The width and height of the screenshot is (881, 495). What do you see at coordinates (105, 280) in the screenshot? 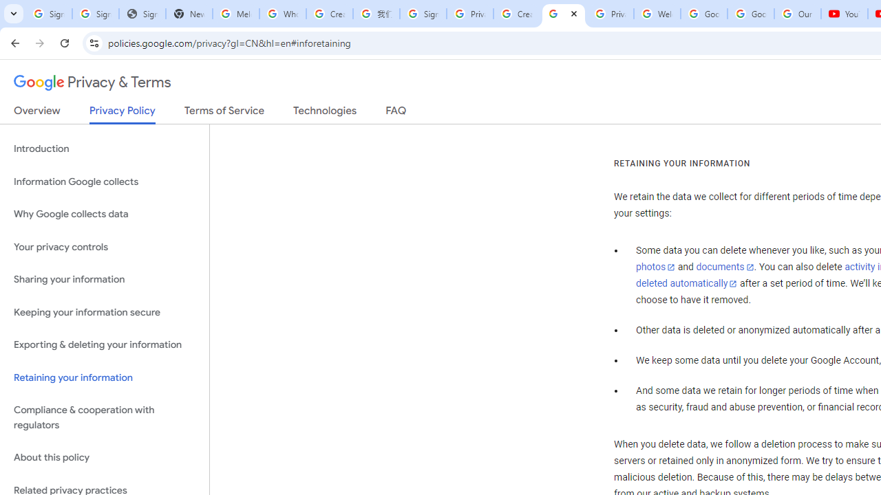
I see `Sharing your information` at bounding box center [105, 280].